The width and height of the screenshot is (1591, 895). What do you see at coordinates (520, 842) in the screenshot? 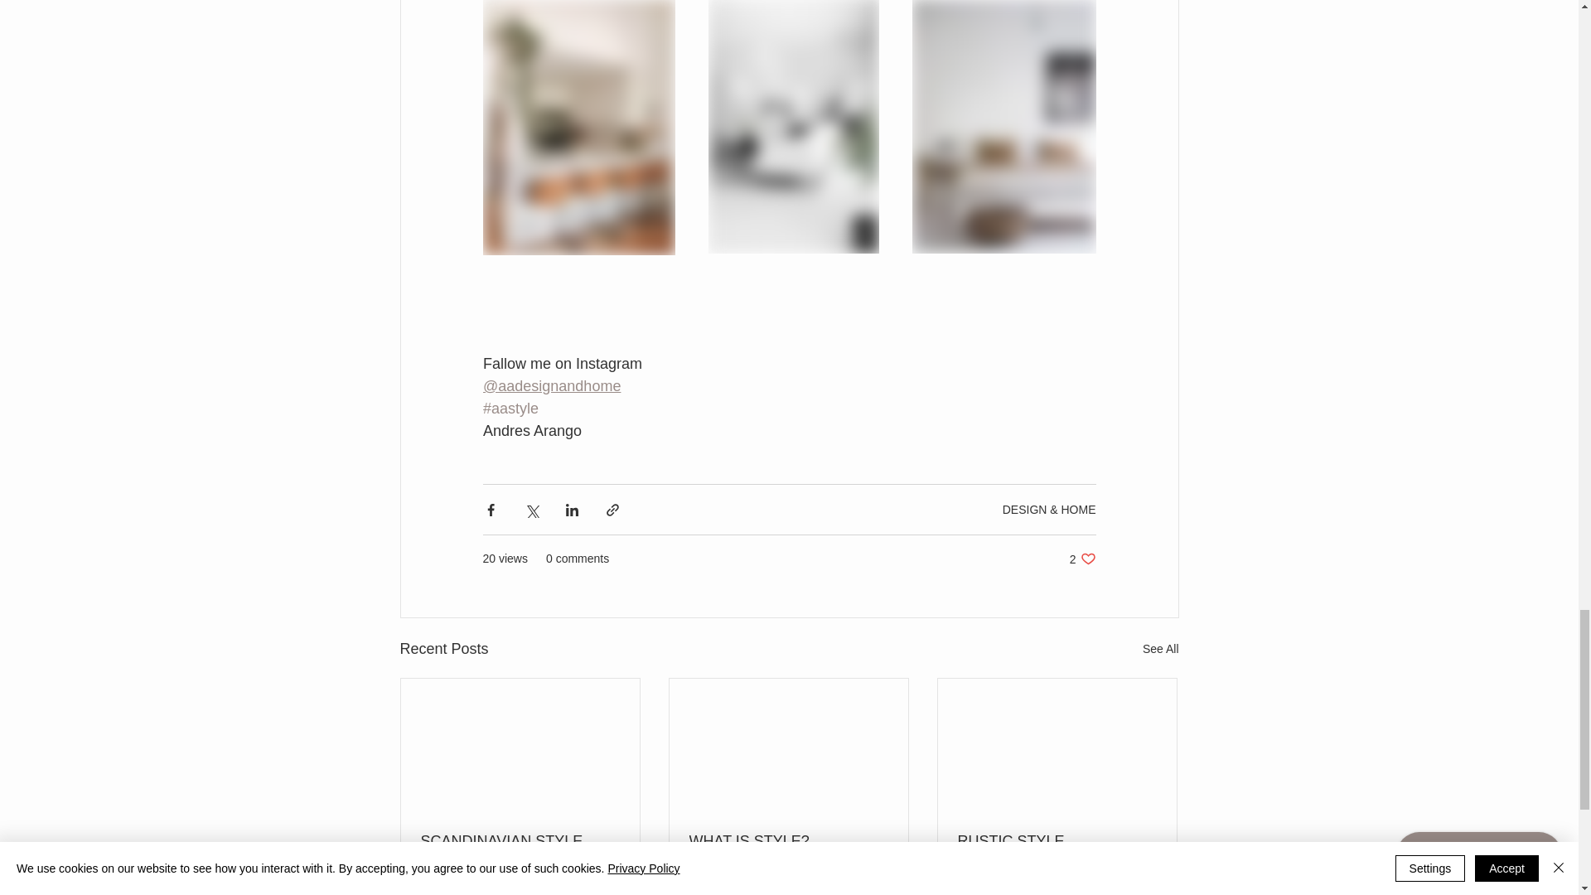
I see `SCANDINAVIAN STYLE` at bounding box center [520, 842].